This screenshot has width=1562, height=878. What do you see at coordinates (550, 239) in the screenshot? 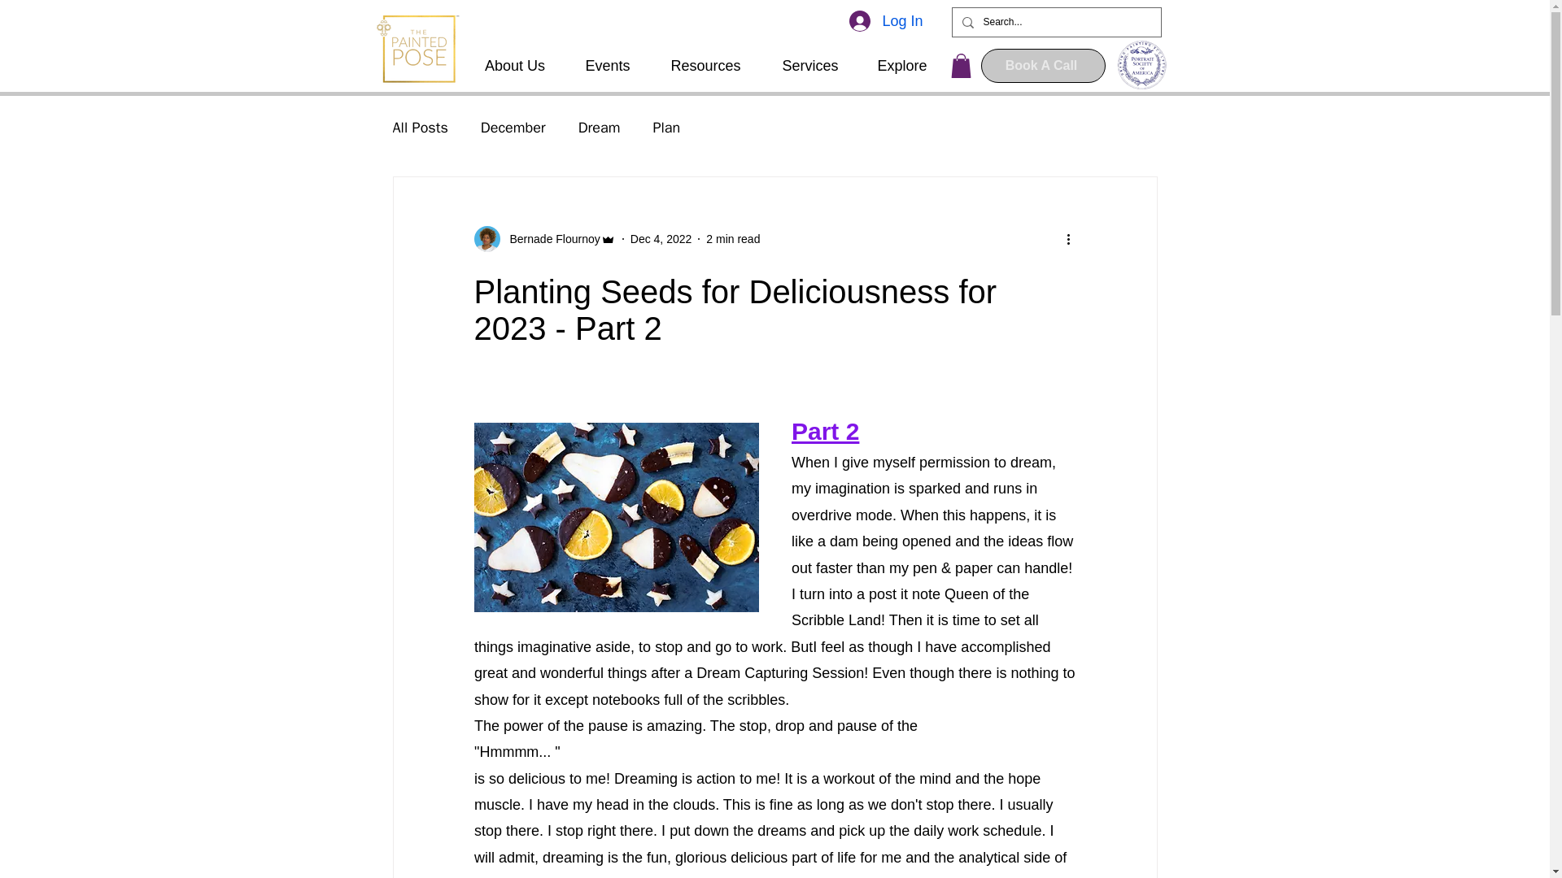
I see `Bernade Flournoy` at bounding box center [550, 239].